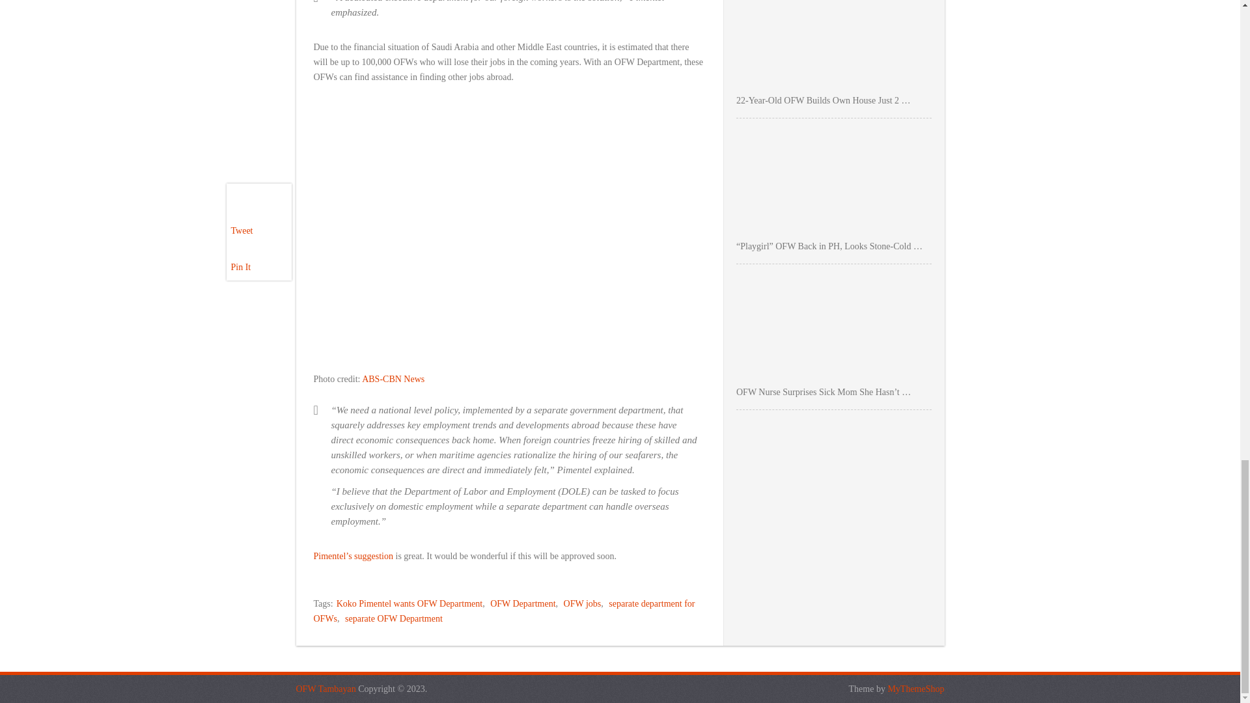 This screenshot has height=703, width=1250. What do you see at coordinates (522, 604) in the screenshot?
I see `OFW Department` at bounding box center [522, 604].